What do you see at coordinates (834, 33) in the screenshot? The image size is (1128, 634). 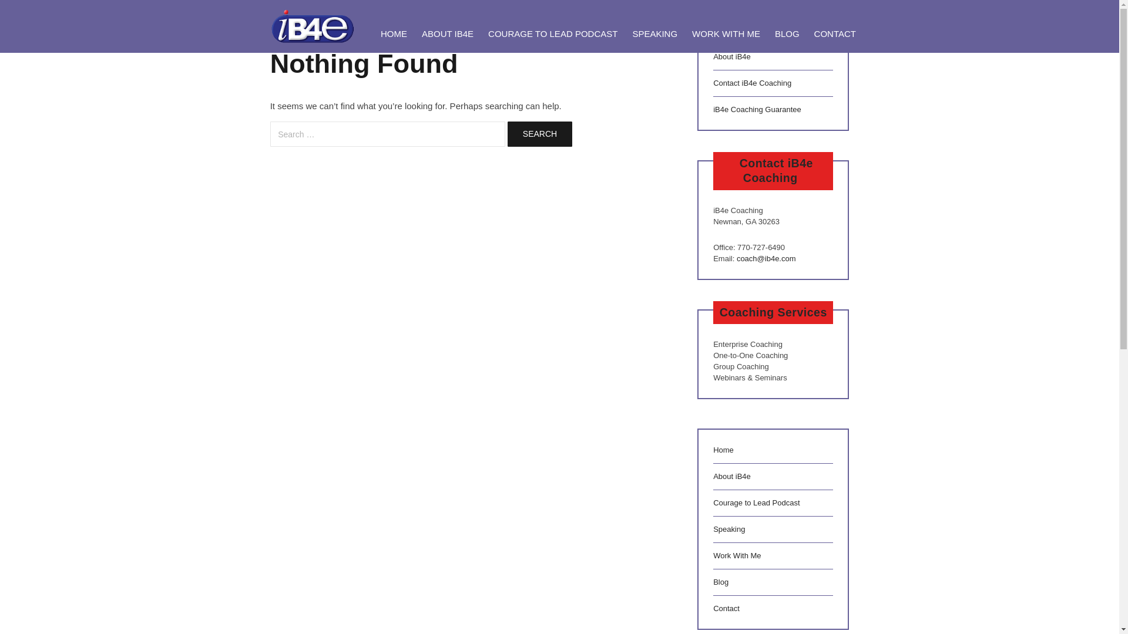 I see `CONTACT` at bounding box center [834, 33].